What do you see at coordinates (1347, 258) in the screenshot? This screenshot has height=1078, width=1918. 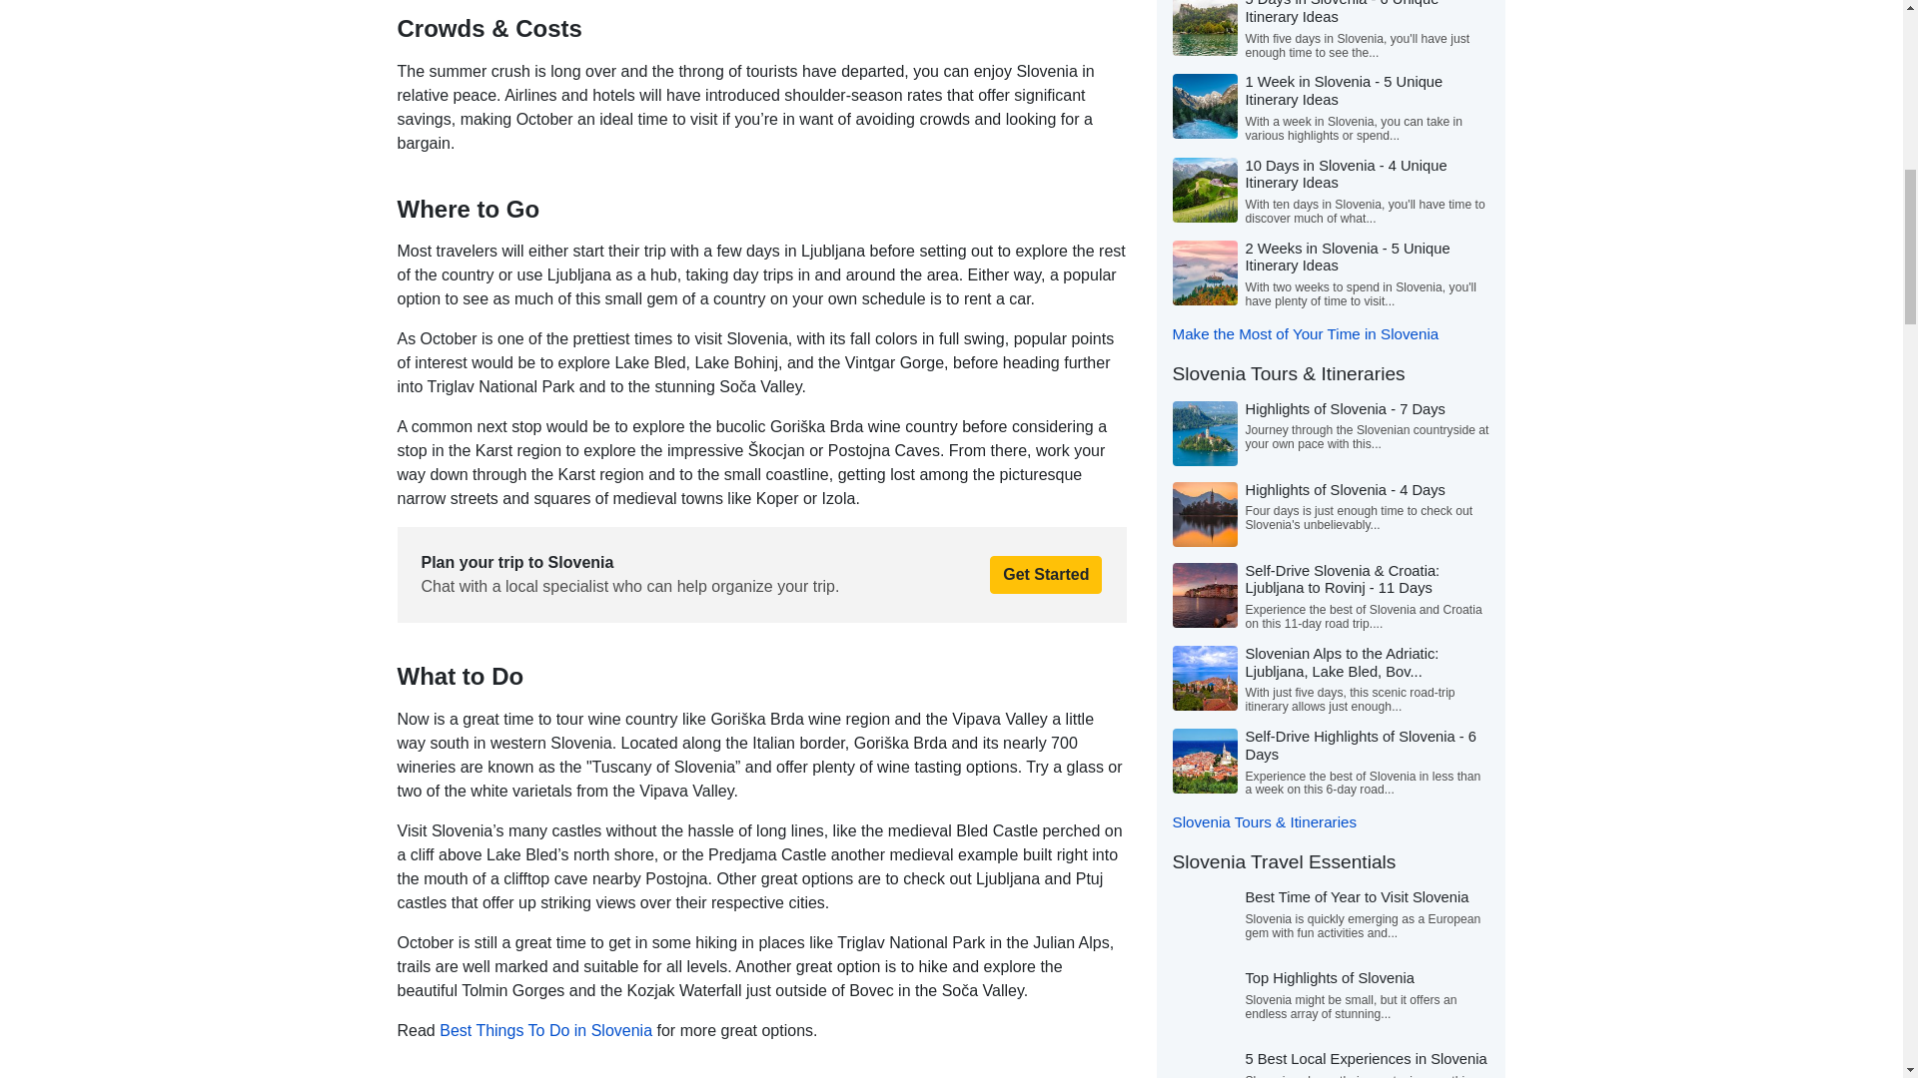 I see `2 Weeks in Slovenia - 5 Unique Itinerary Ideas` at bounding box center [1347, 258].